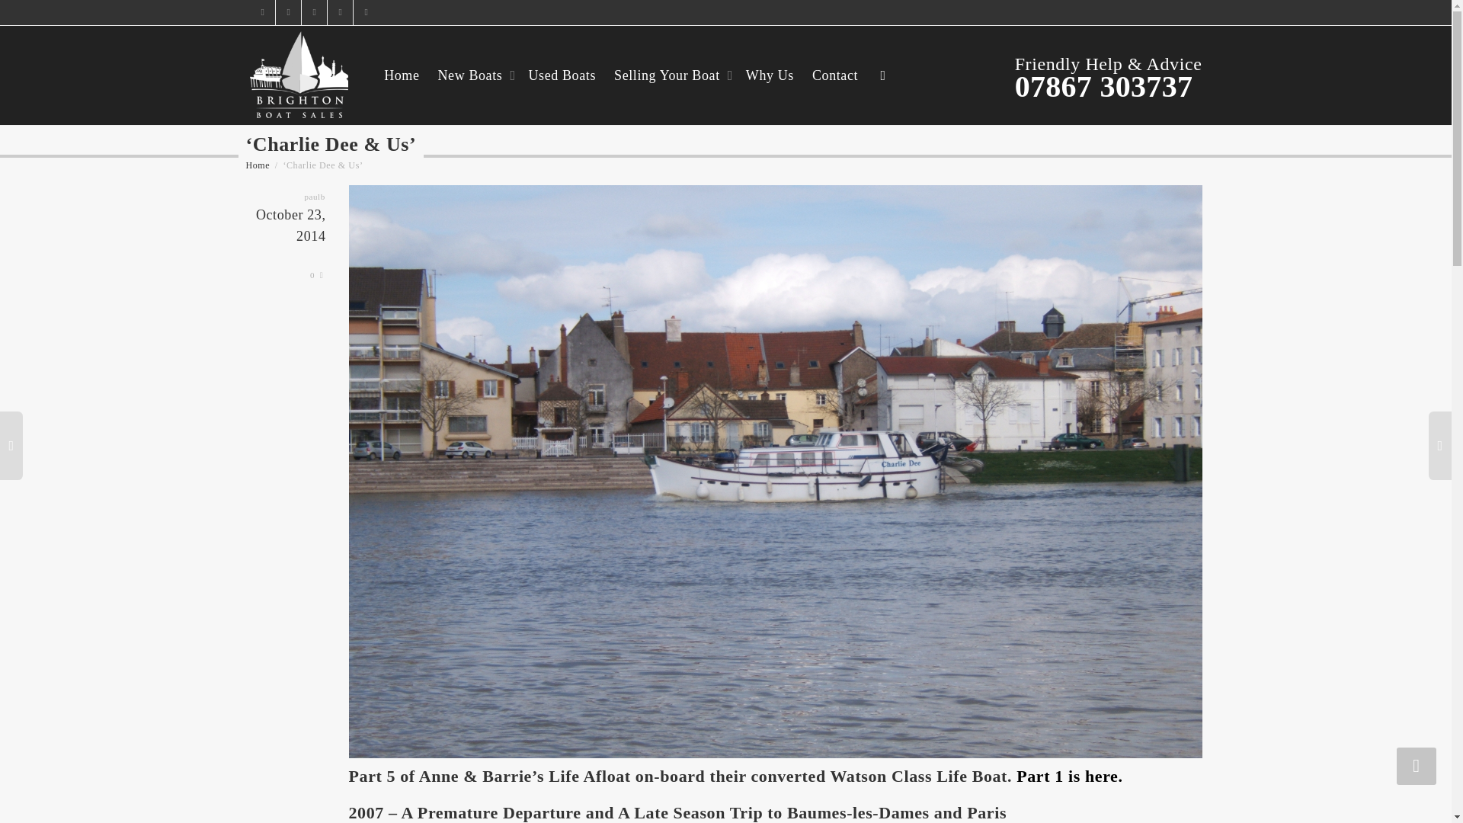  Describe the element at coordinates (258, 165) in the screenshot. I see `Home` at that location.